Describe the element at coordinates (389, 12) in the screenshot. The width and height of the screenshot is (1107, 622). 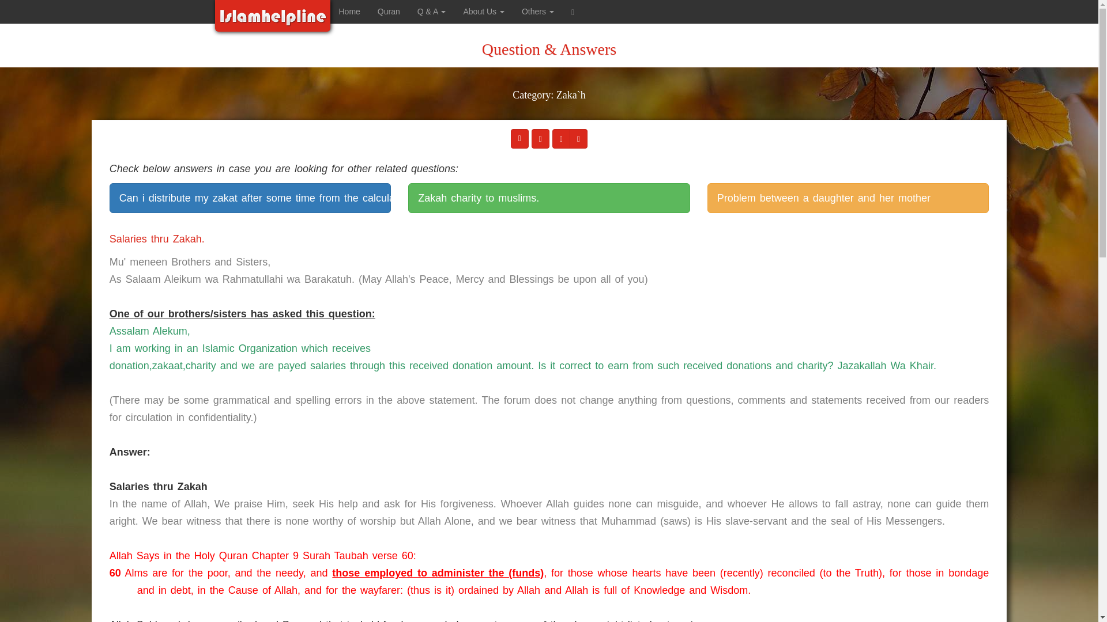
I see `Quran` at that location.